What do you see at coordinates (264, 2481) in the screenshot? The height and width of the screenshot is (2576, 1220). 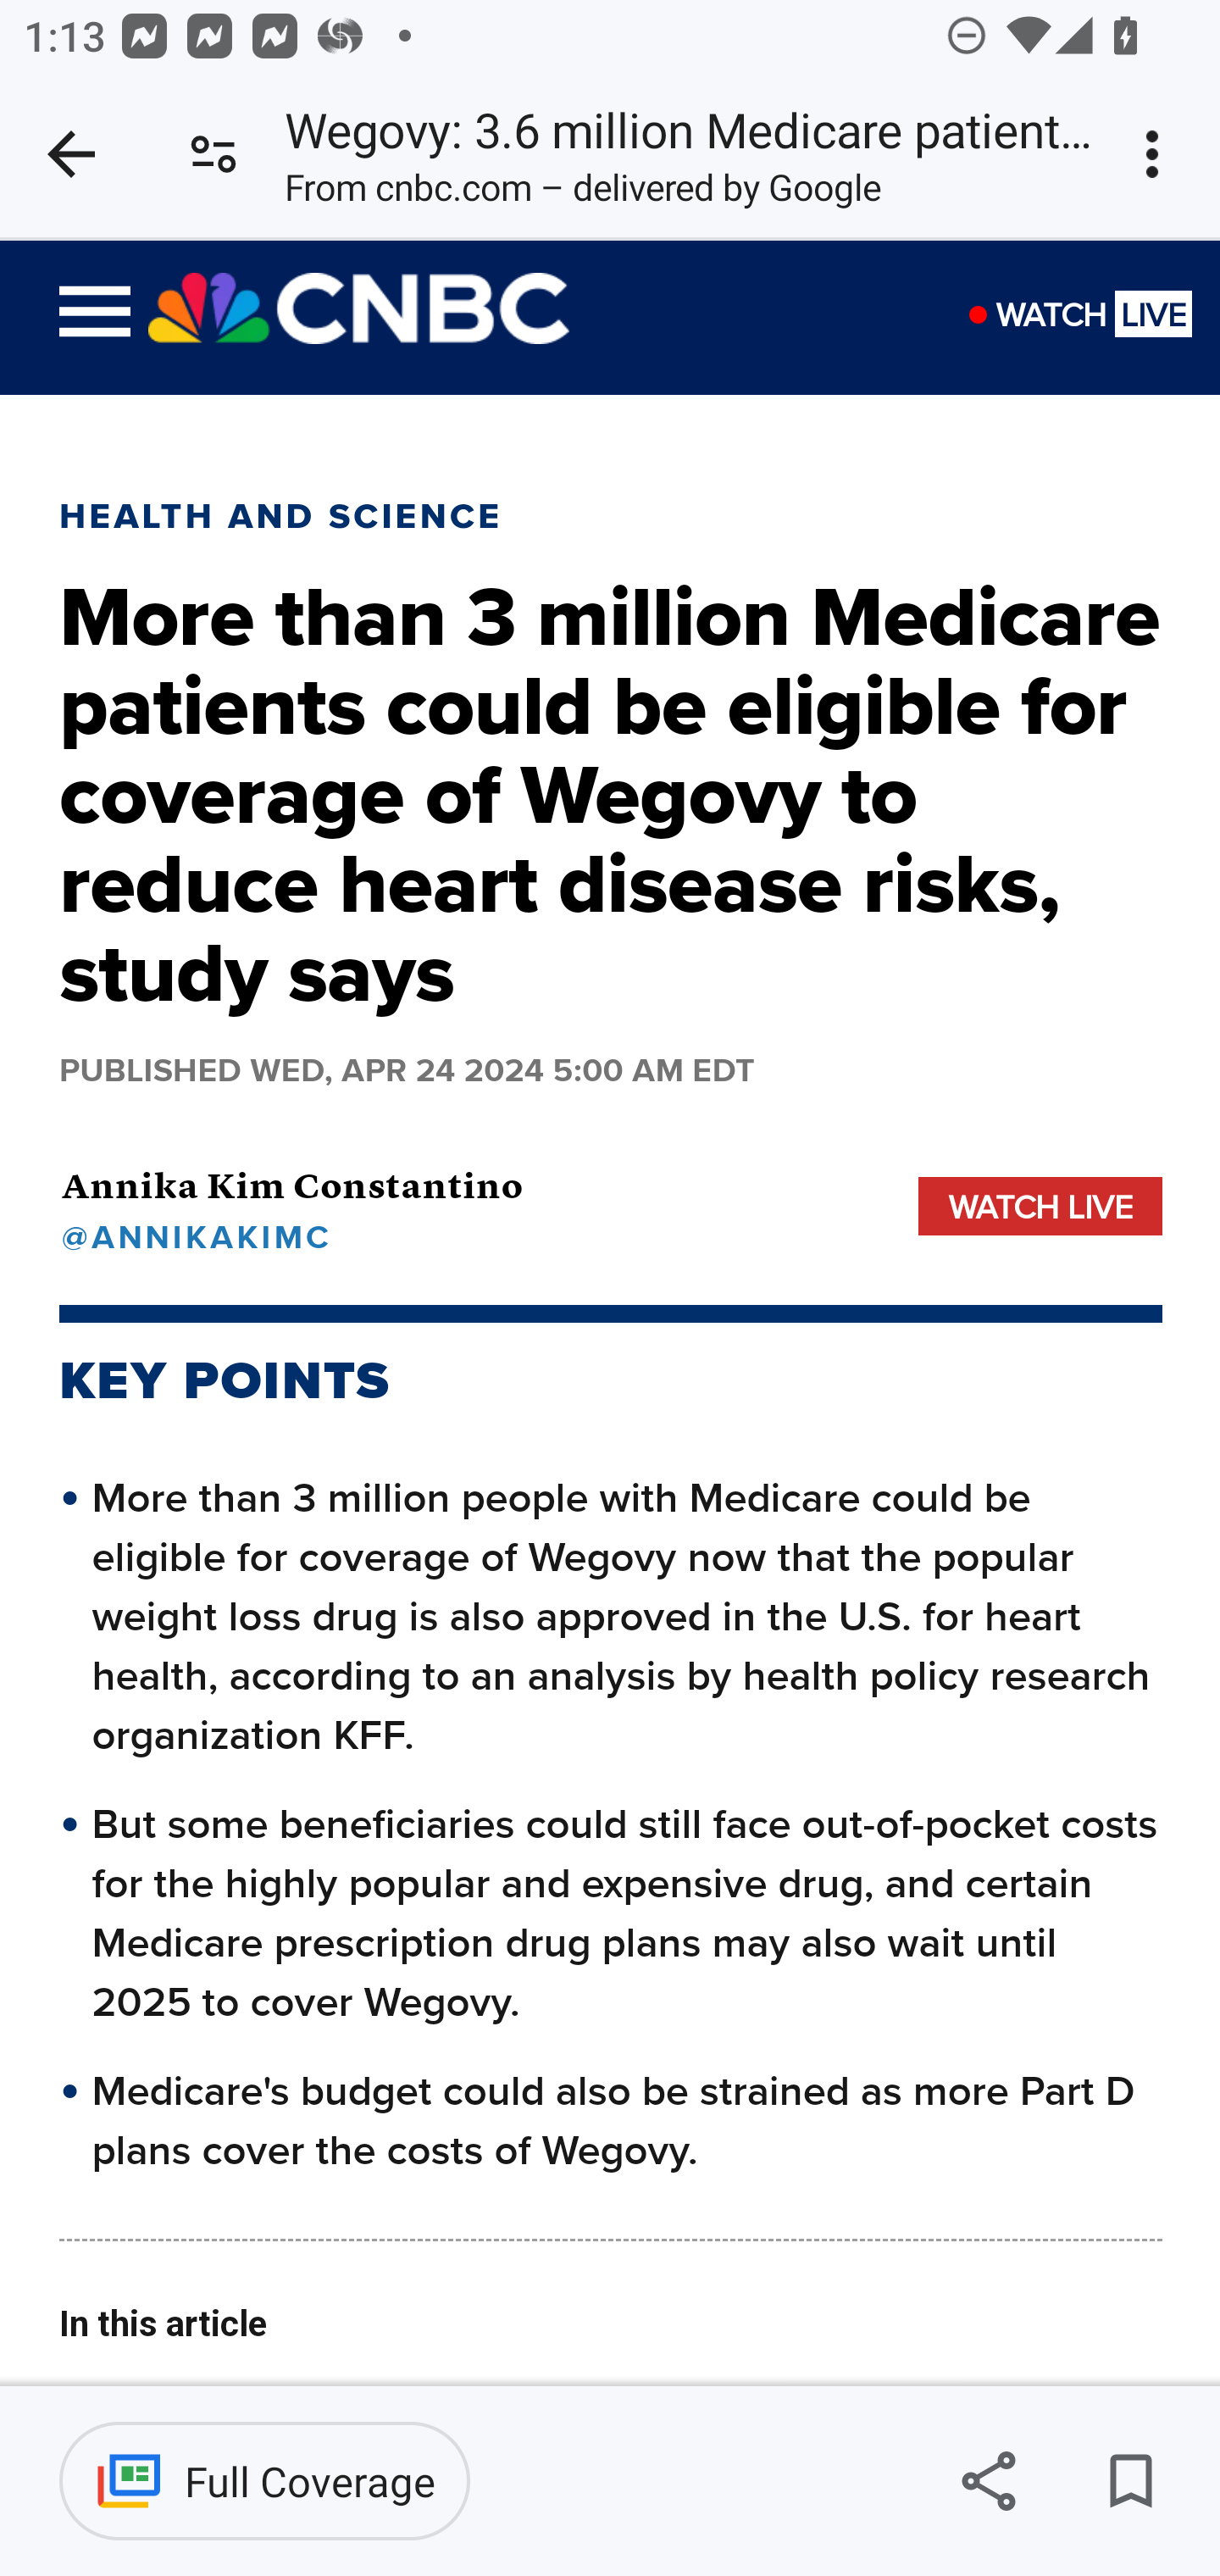 I see `Full Coverage` at bounding box center [264, 2481].